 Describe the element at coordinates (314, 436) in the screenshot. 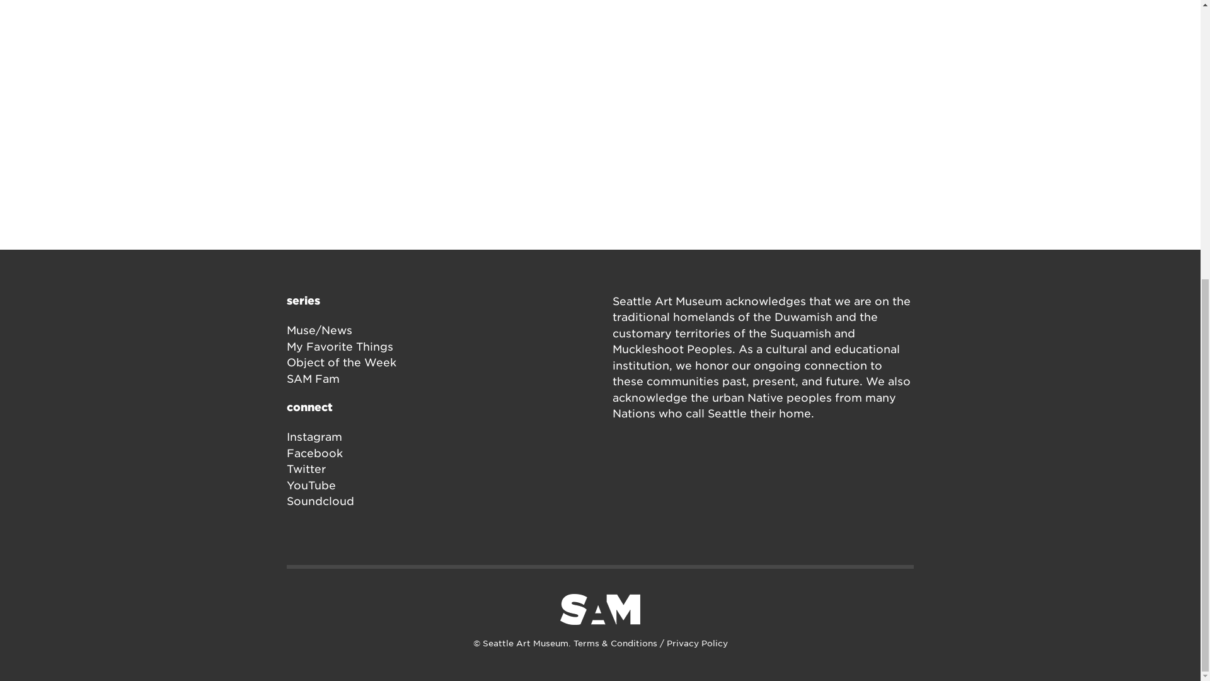

I see `Instagram` at that location.